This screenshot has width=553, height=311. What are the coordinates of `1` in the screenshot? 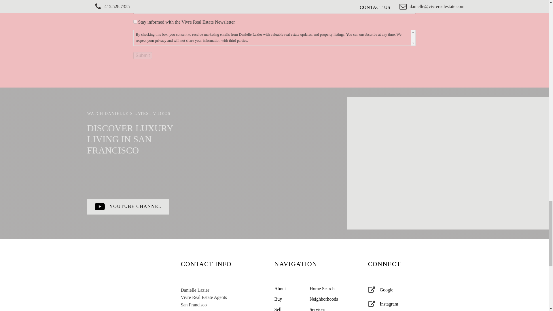 It's located at (135, 22).